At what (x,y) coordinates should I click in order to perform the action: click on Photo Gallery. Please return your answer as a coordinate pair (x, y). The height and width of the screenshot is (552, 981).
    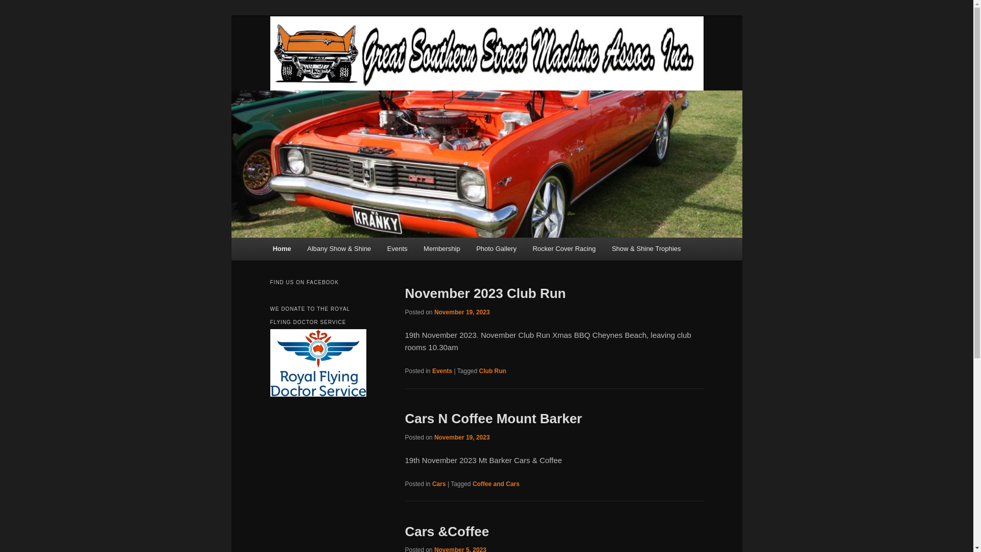
    Looking at the image, I should click on (496, 248).